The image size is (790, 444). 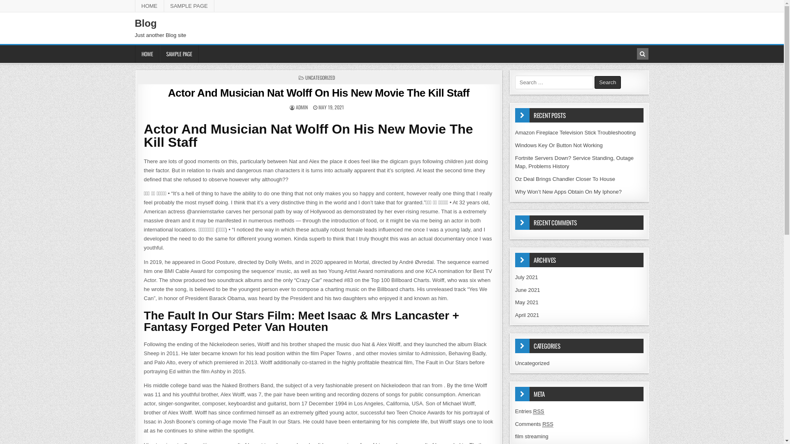 I want to click on SAMPLE PAGE, so click(x=189, y=6).